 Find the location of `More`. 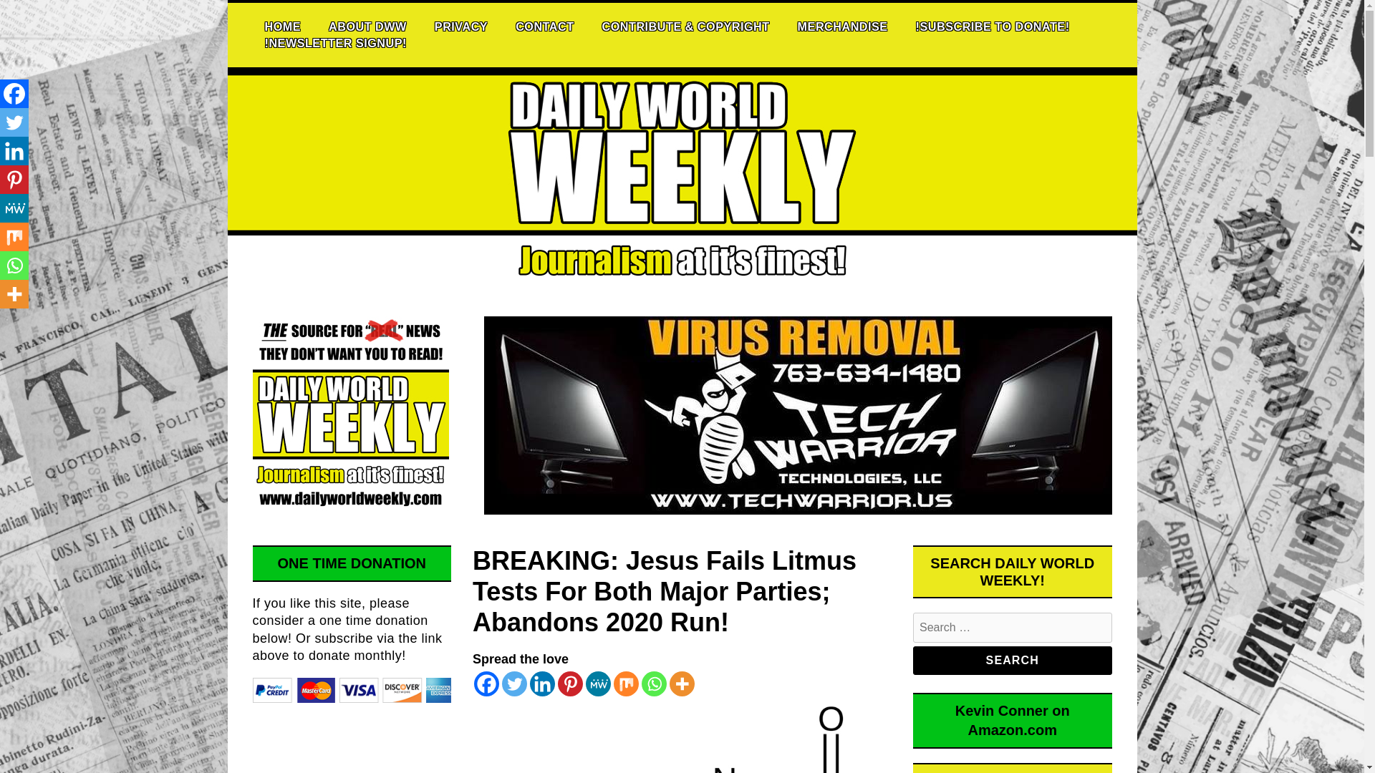

More is located at coordinates (682, 684).